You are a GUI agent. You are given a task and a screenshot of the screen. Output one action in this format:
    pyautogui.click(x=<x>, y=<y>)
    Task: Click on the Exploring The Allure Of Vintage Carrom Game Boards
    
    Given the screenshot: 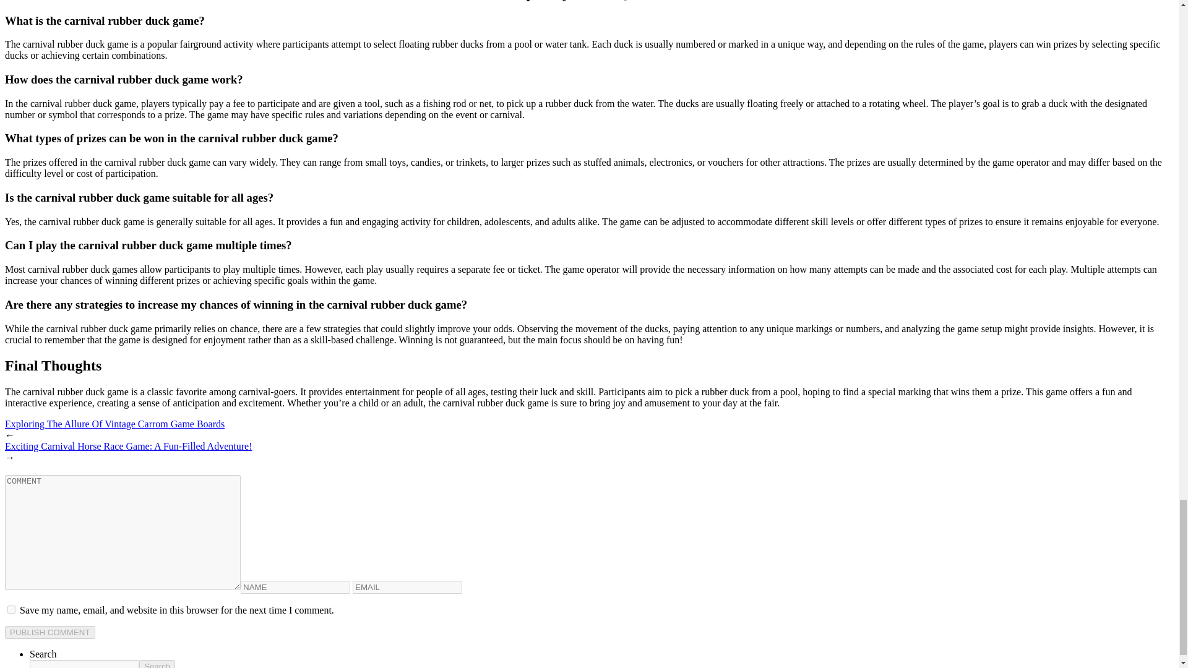 What is the action you would take?
    pyautogui.click(x=114, y=424)
    